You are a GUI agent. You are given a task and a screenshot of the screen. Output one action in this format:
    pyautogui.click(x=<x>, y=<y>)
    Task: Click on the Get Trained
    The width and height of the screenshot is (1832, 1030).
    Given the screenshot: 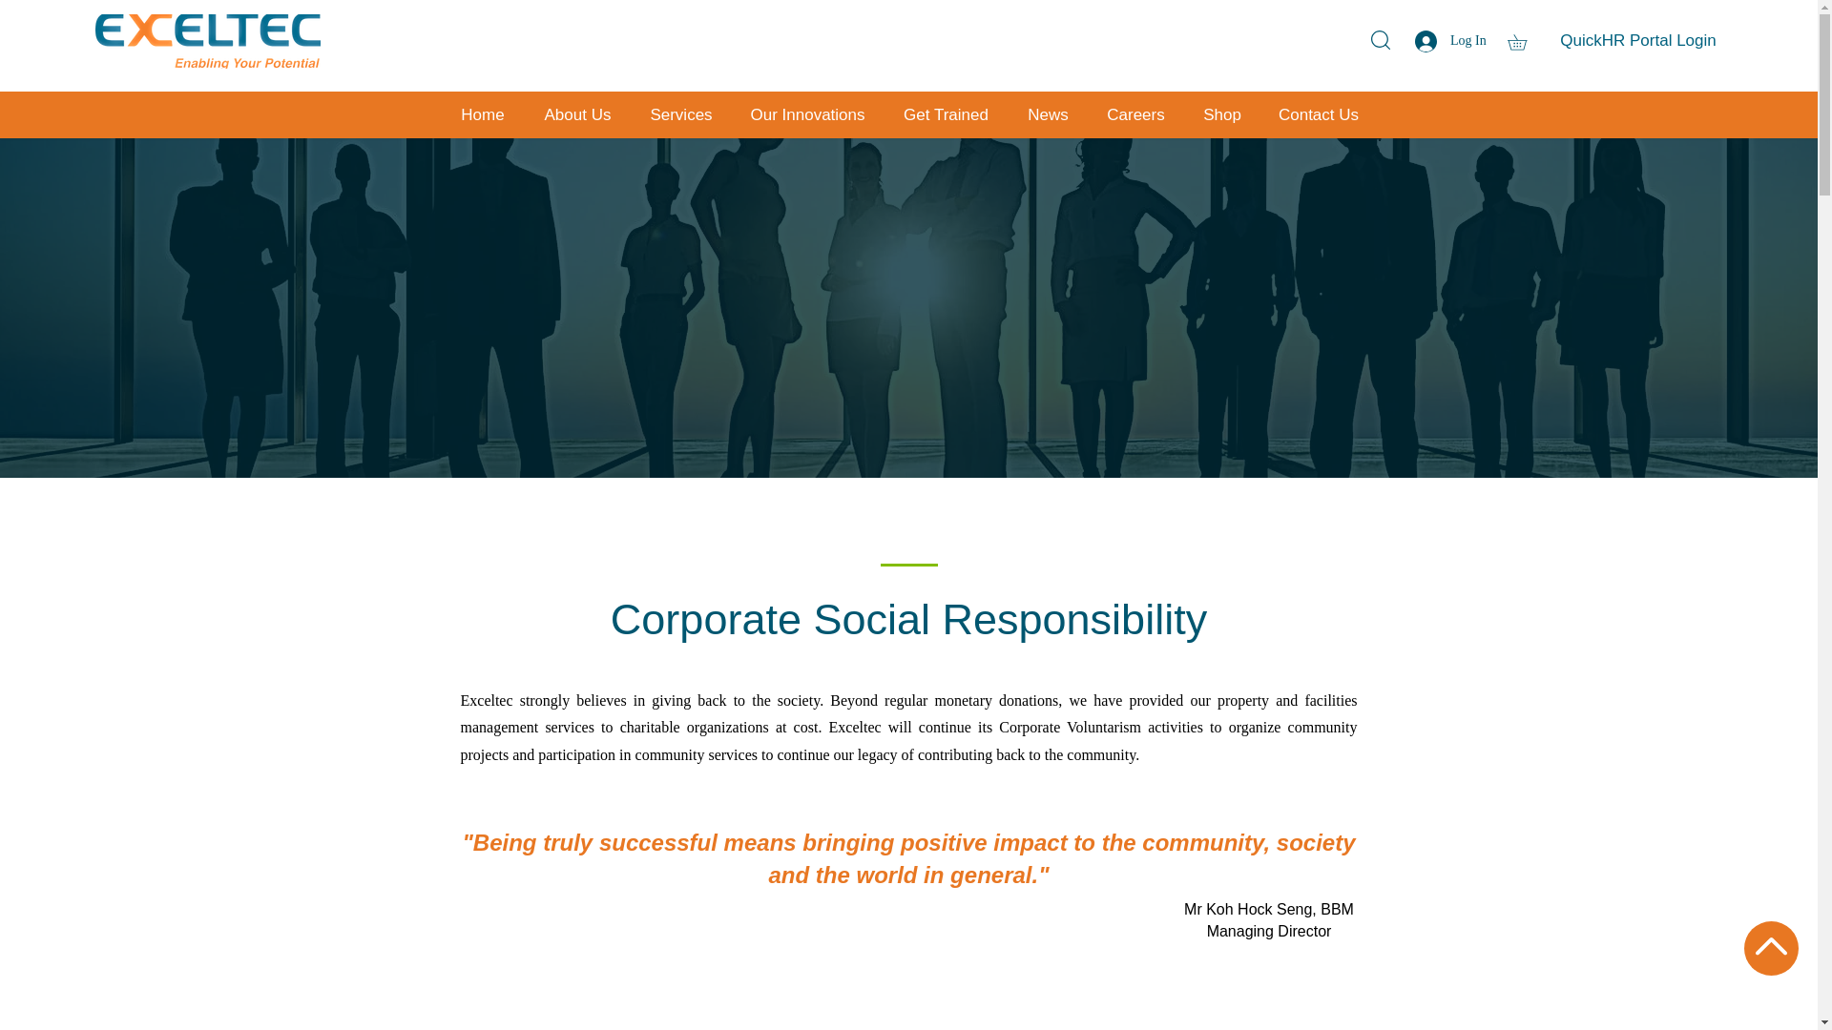 What is the action you would take?
    pyautogui.click(x=946, y=114)
    